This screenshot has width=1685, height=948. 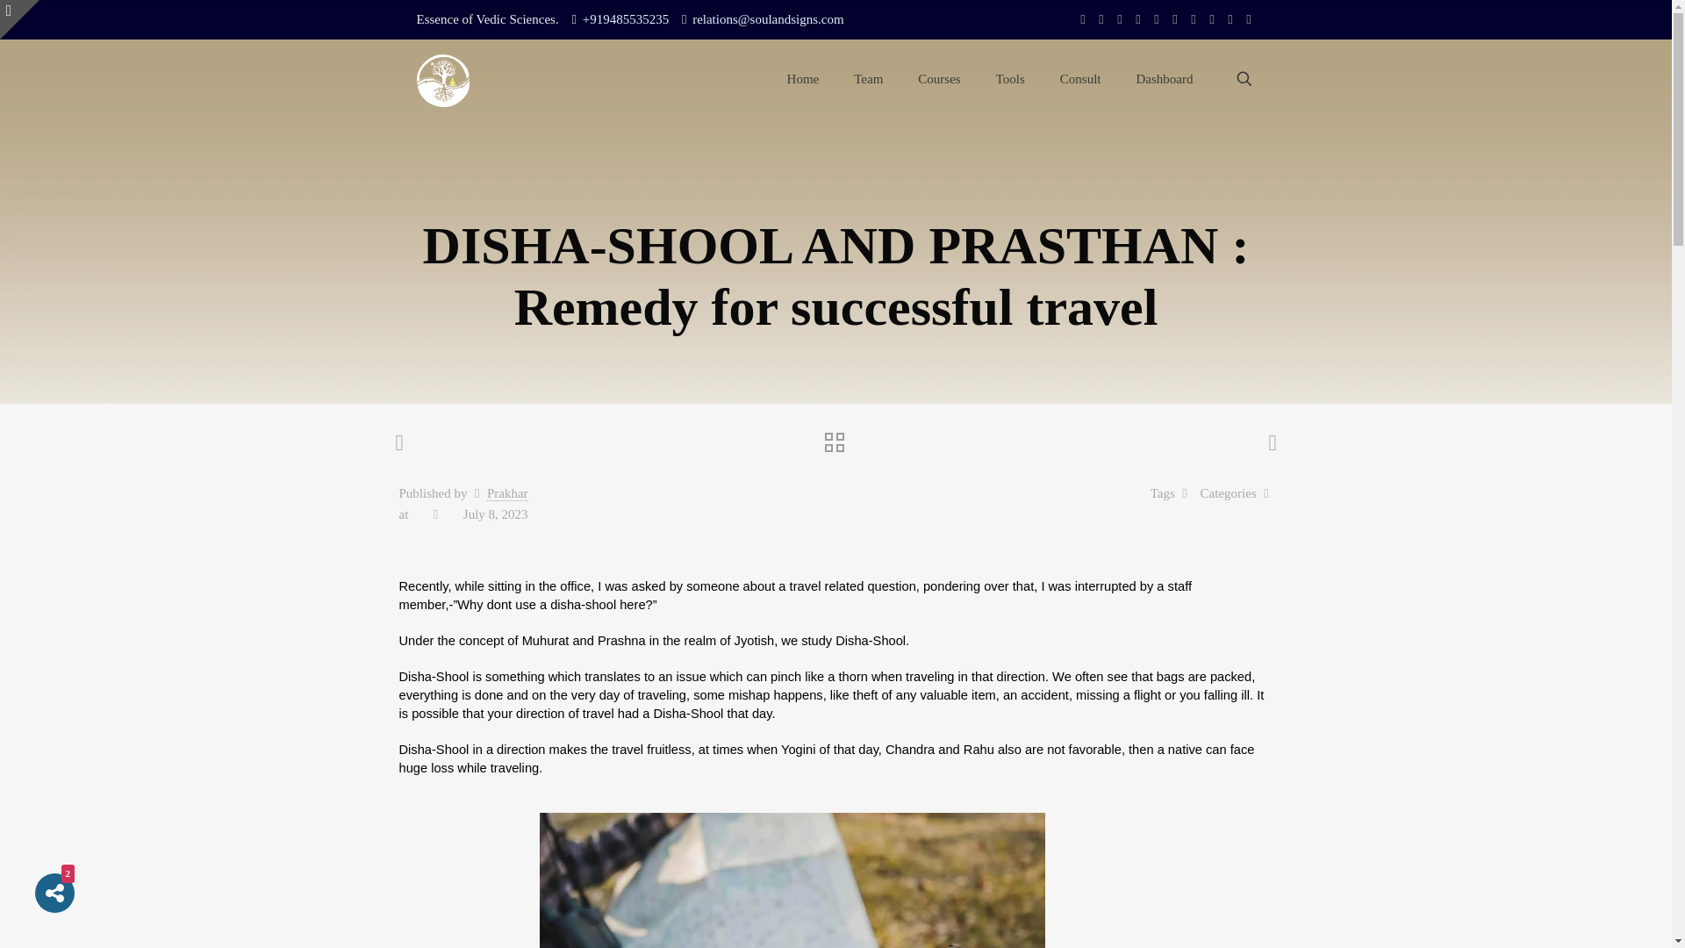 I want to click on Tumblr, so click(x=1212, y=19).